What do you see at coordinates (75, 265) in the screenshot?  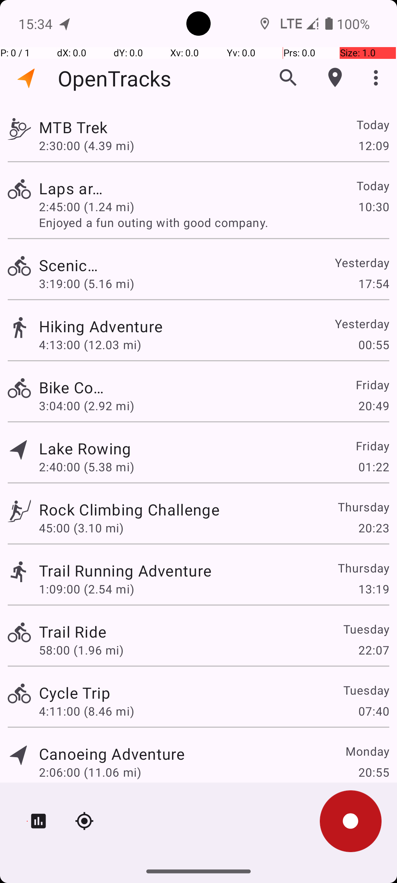 I see `Scenic Cycling` at bounding box center [75, 265].